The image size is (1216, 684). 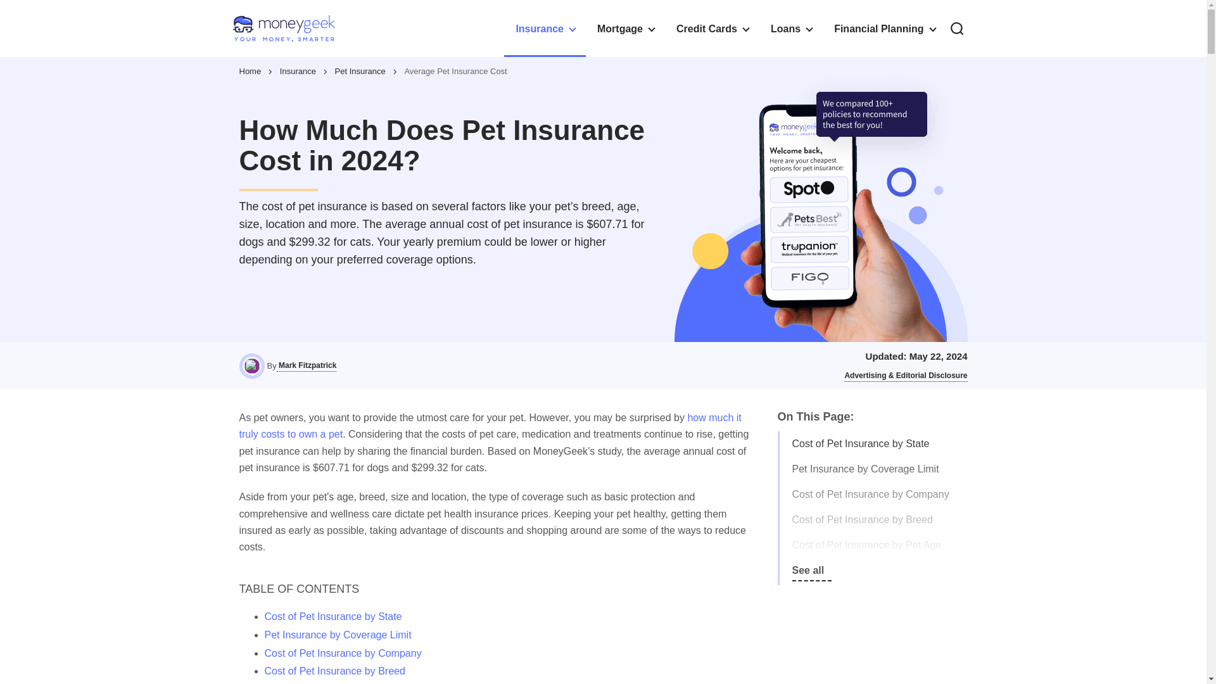 I want to click on Insurance, so click(x=545, y=28).